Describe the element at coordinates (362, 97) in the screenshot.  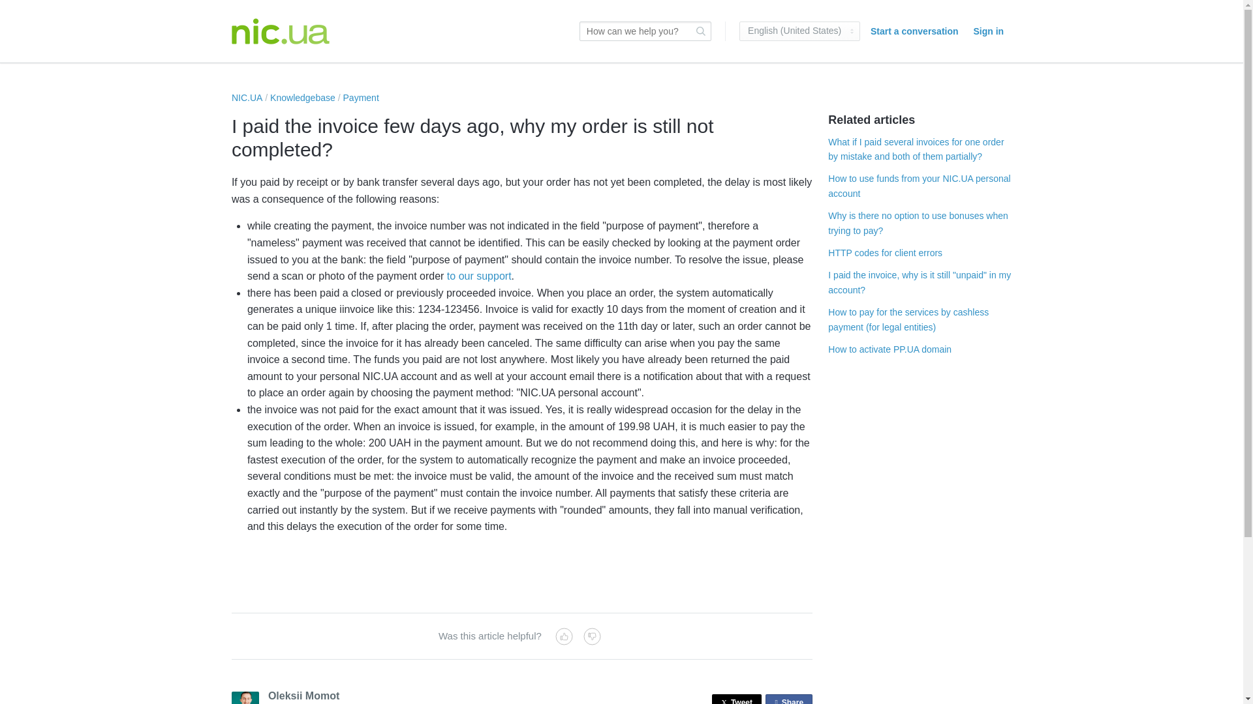
I see `Go to homepage` at that location.